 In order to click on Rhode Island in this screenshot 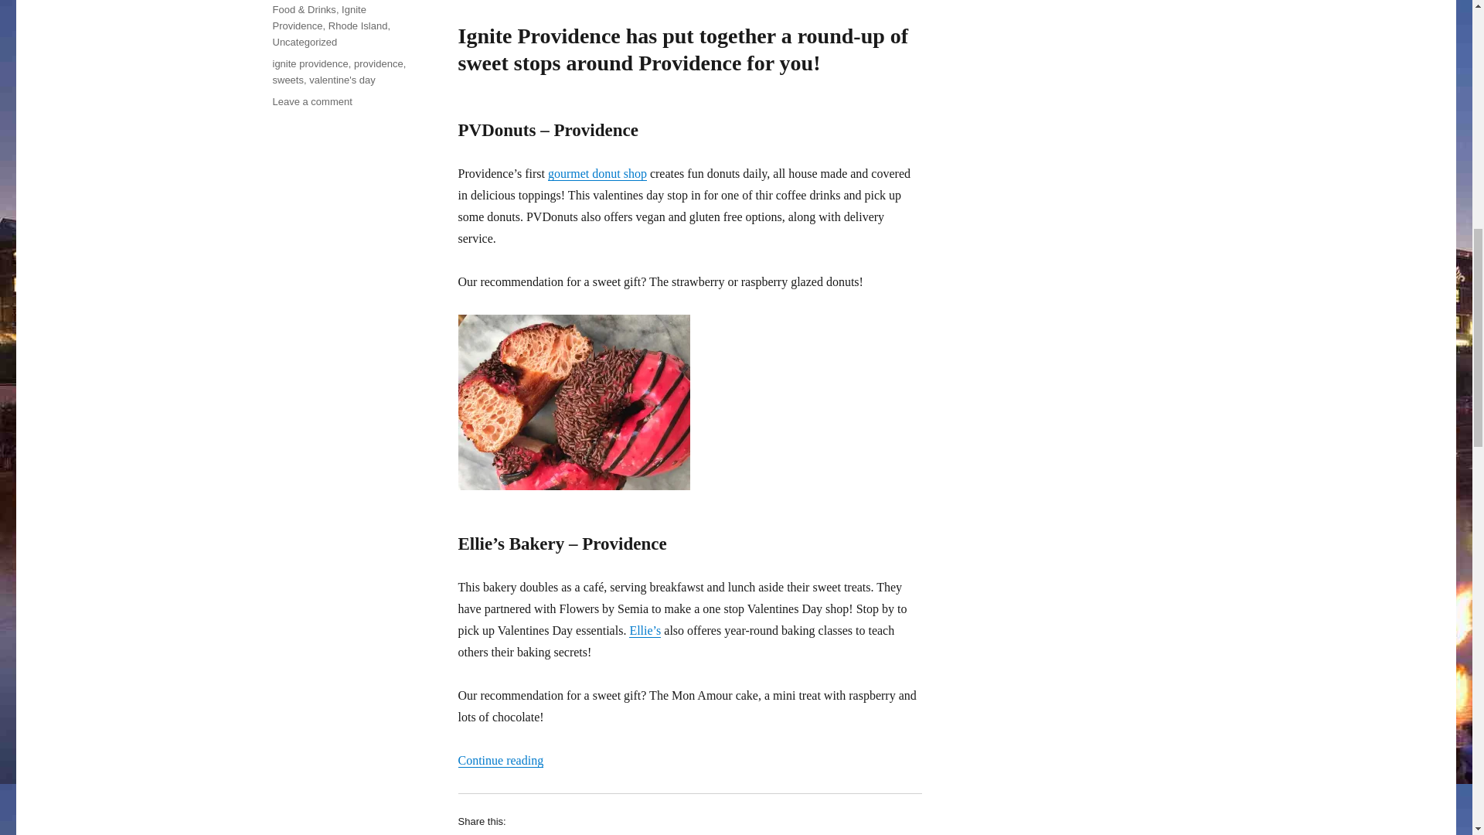, I will do `click(357, 26)`.